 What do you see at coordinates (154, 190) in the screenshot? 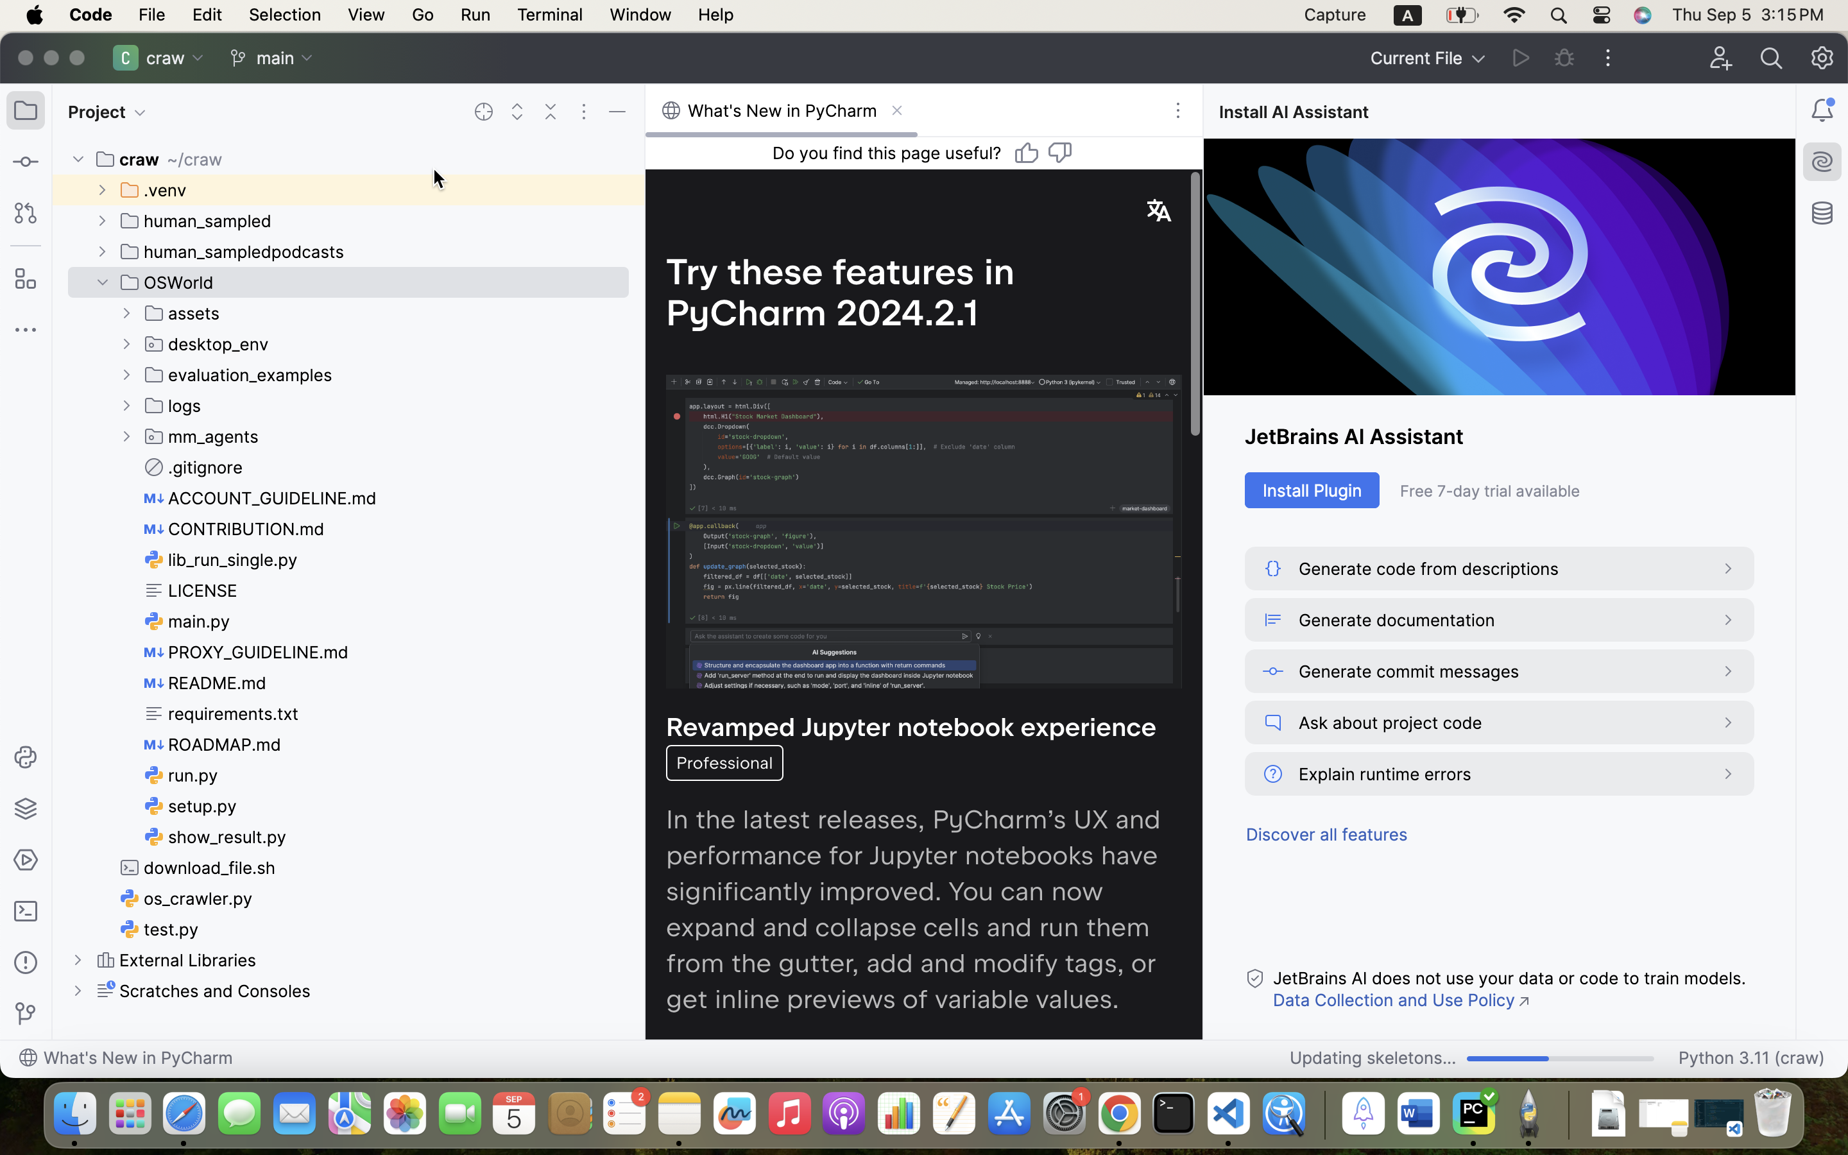
I see `.venv` at bounding box center [154, 190].